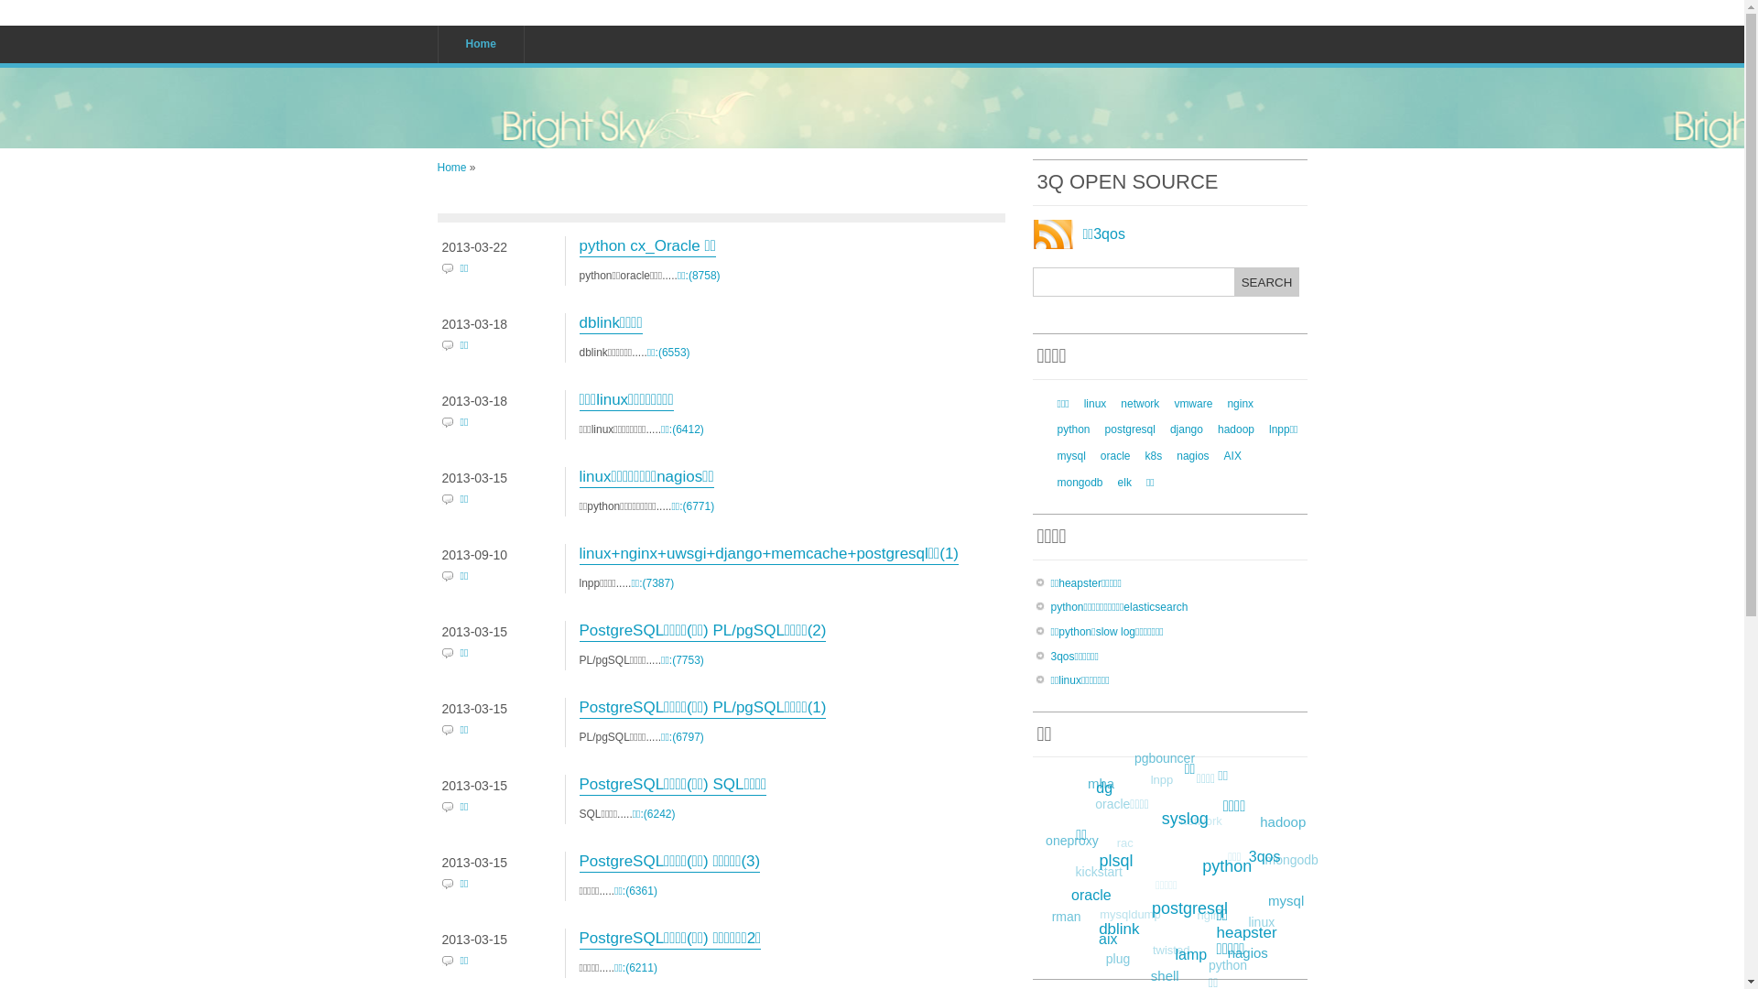 This screenshot has height=989, width=1758. I want to click on mysql, so click(1071, 456).